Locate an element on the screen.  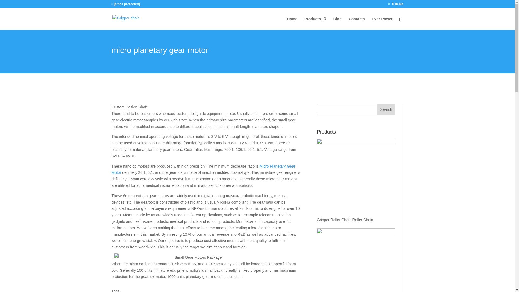
Ever-Power is located at coordinates (382, 23).